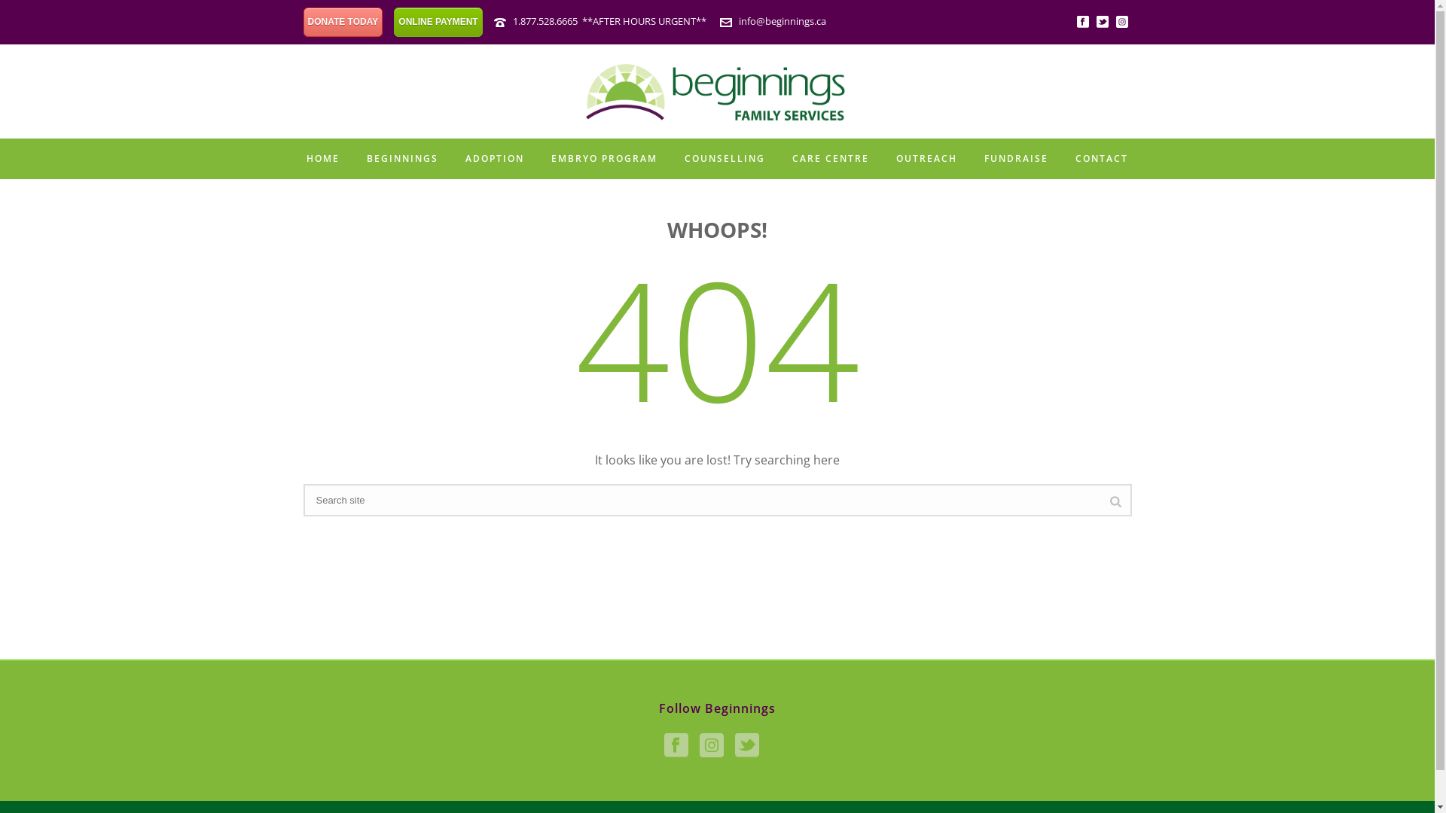  I want to click on BEGINNINGS, so click(402, 160).